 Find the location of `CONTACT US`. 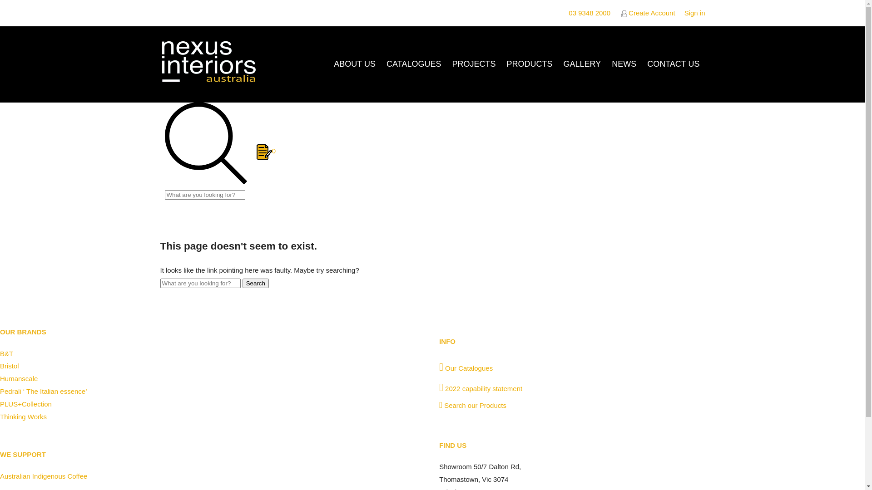

CONTACT US is located at coordinates (673, 64).